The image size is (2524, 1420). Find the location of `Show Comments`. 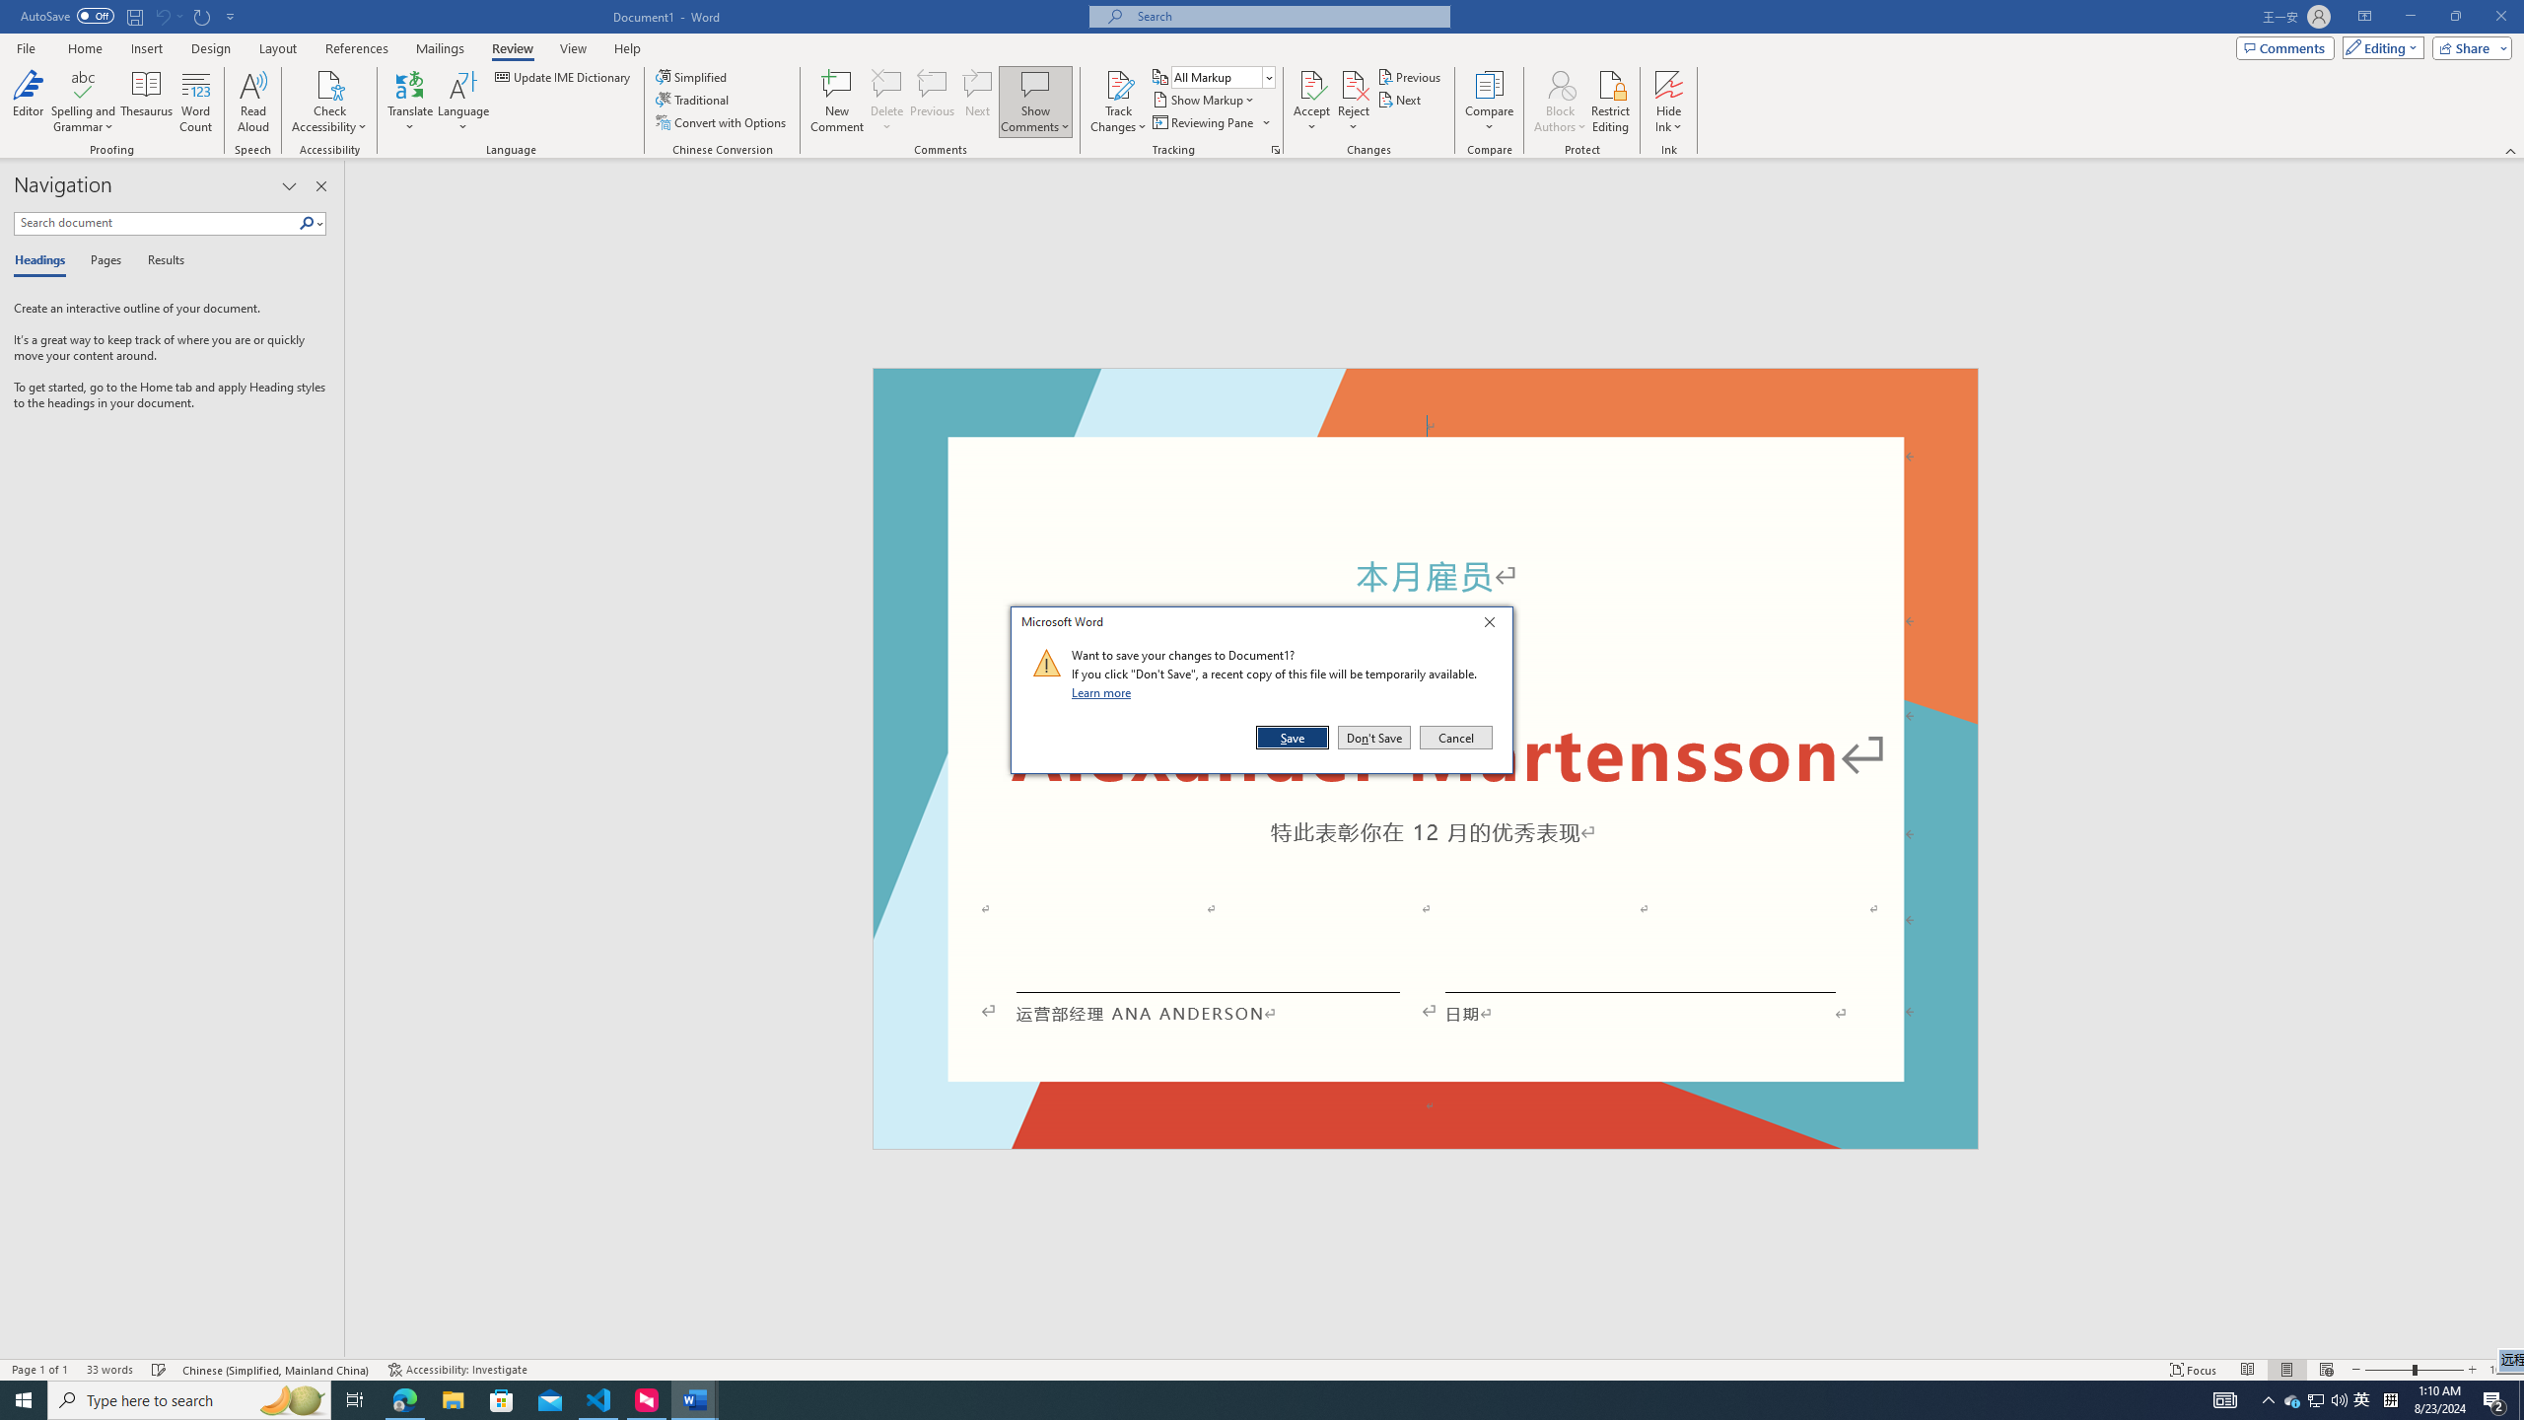

Show Comments is located at coordinates (1035, 84).